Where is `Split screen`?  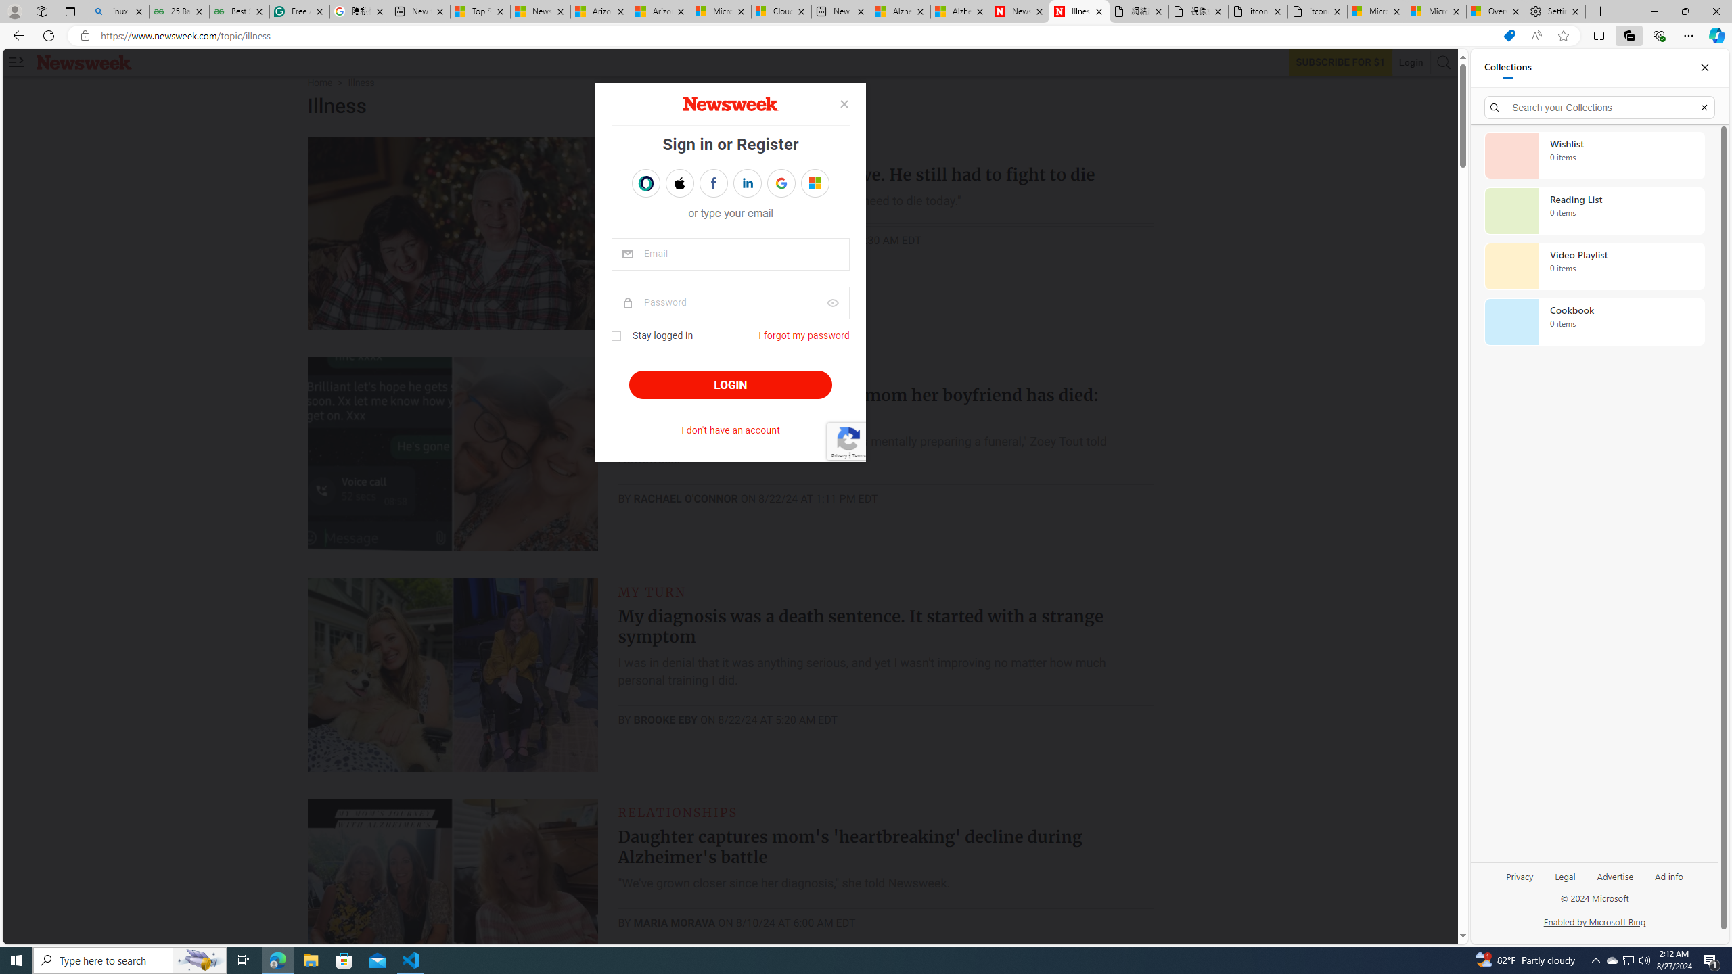 Split screen is located at coordinates (1599, 35).